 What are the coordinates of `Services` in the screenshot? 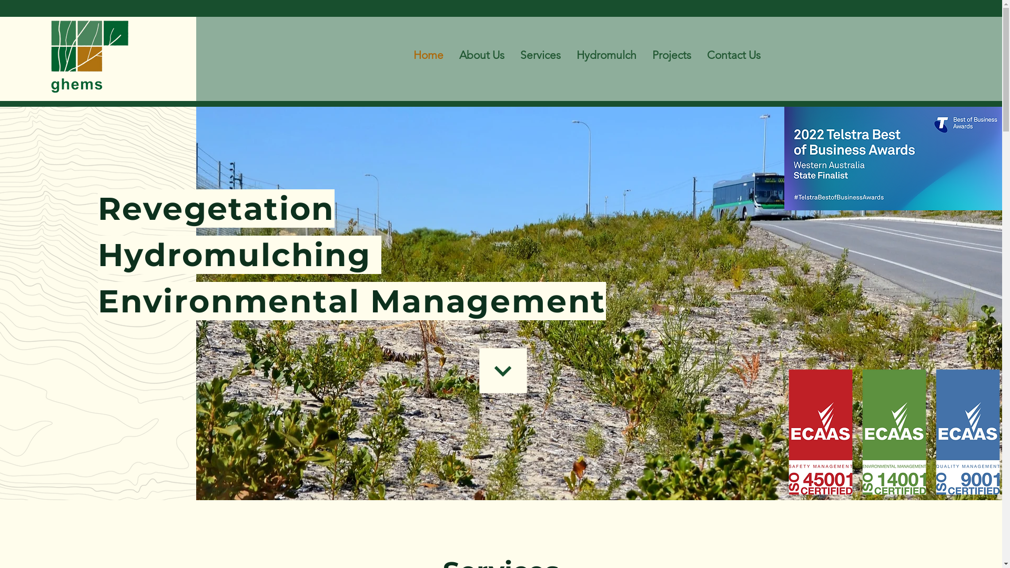 It's located at (541, 55).